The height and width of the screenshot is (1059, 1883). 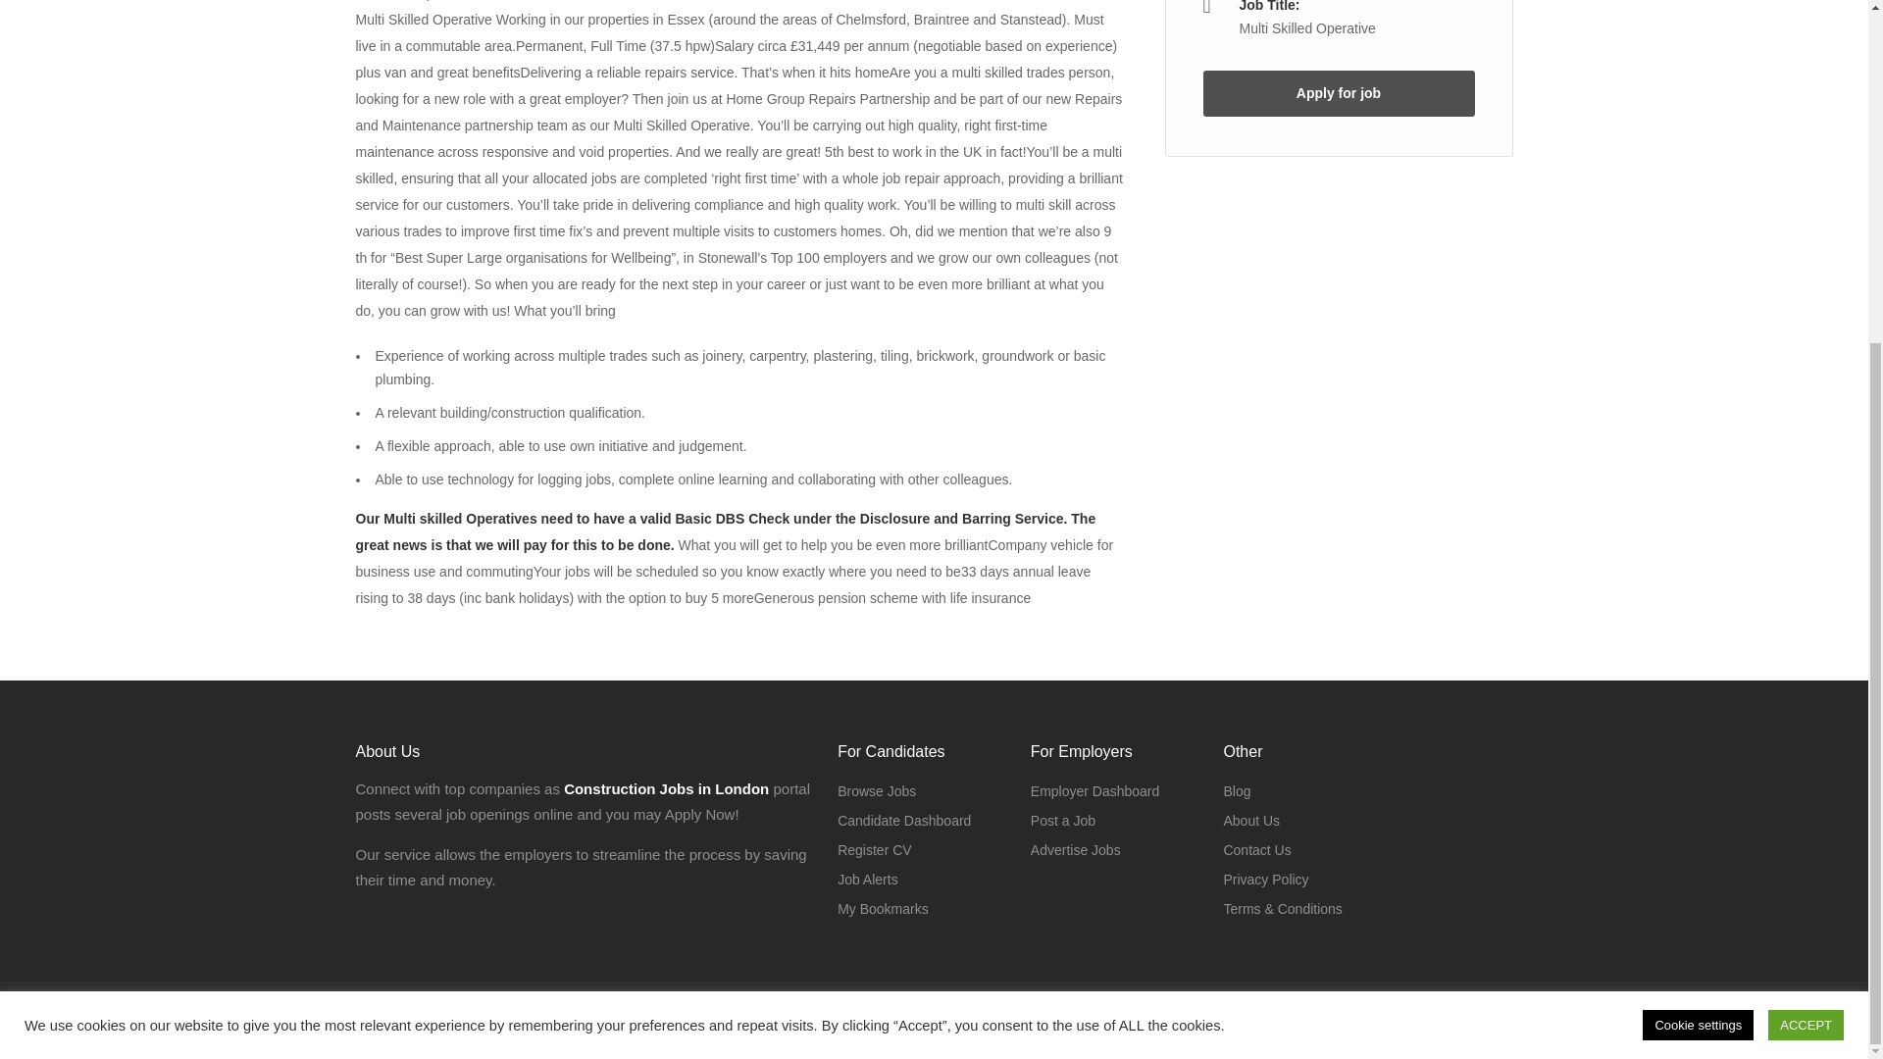 What do you see at coordinates (1338, 93) in the screenshot?
I see `Apply for job` at bounding box center [1338, 93].